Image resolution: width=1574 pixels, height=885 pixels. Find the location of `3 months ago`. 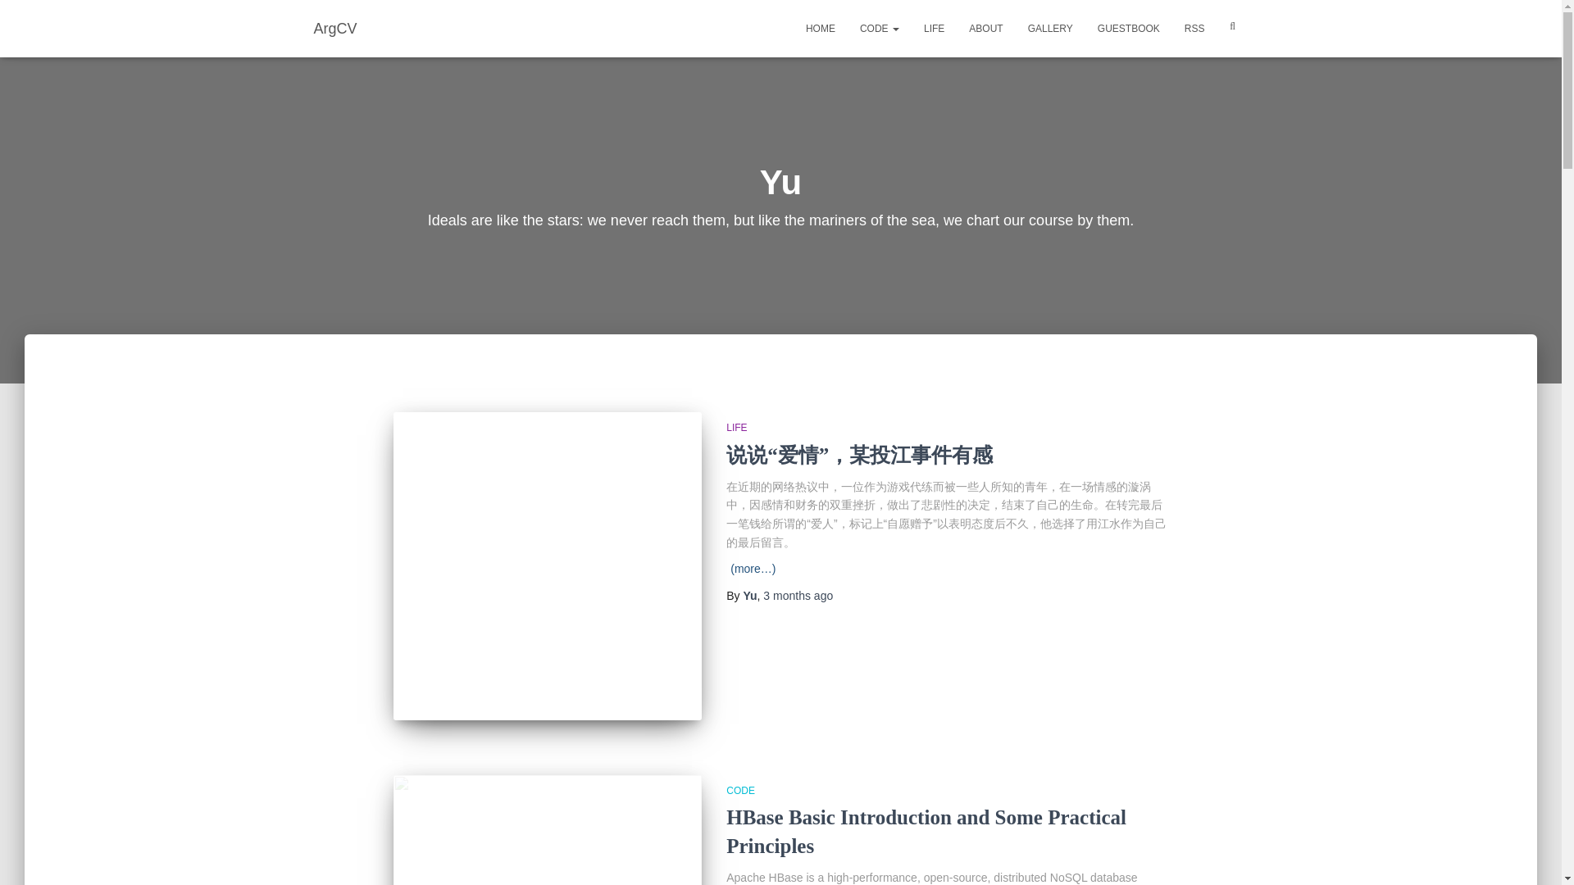

3 months ago is located at coordinates (798, 596).